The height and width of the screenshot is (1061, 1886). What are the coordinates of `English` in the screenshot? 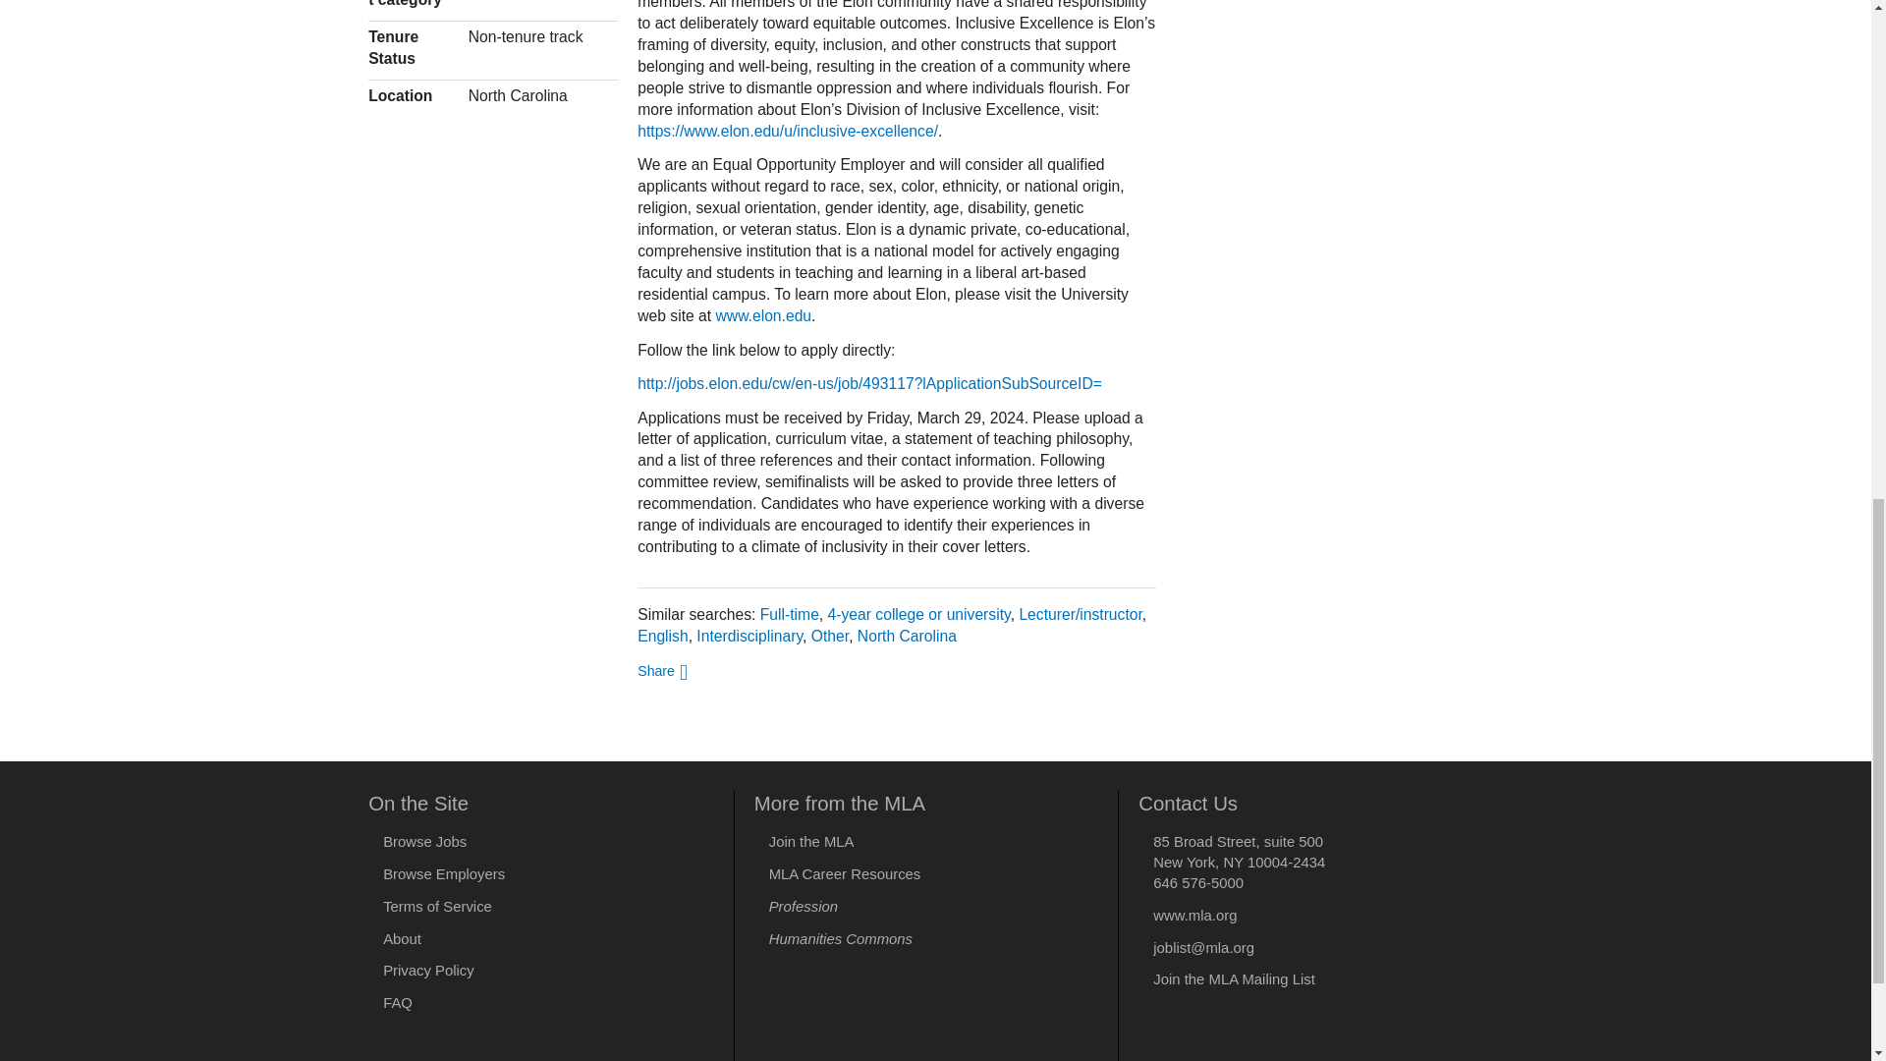 It's located at (662, 636).